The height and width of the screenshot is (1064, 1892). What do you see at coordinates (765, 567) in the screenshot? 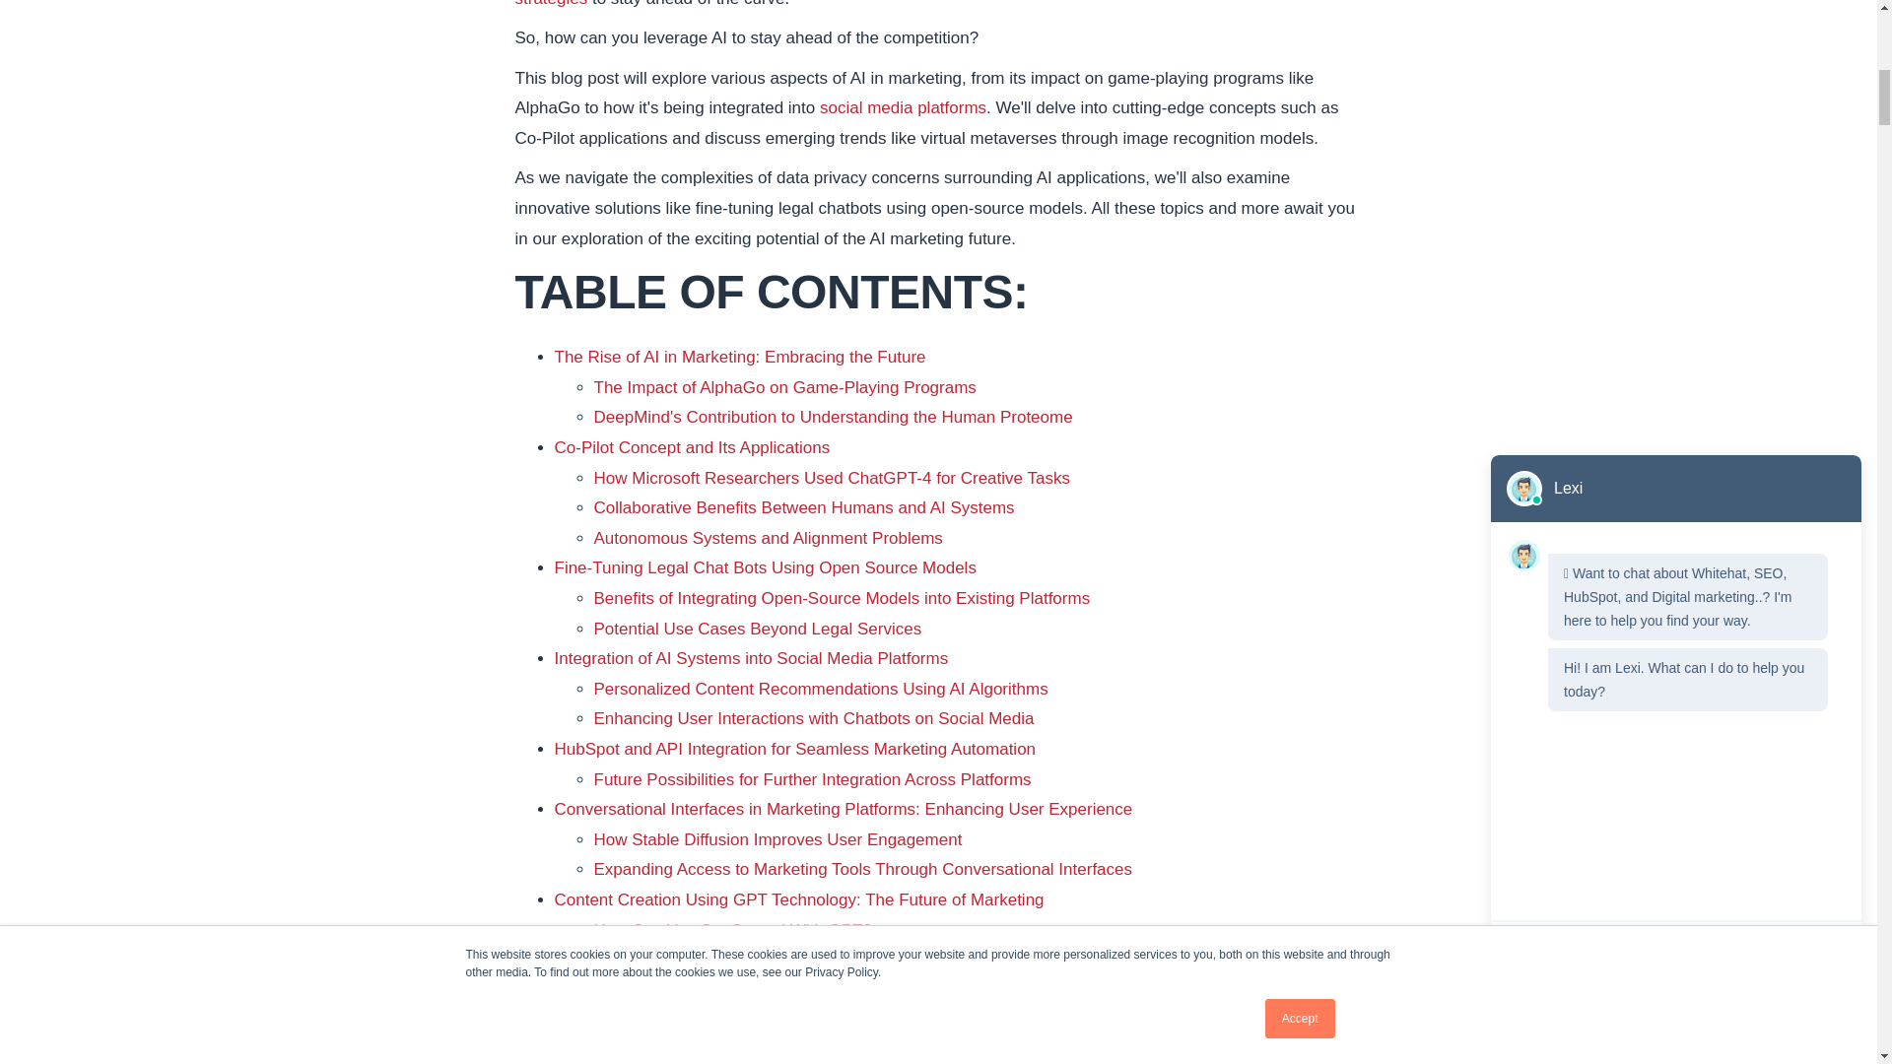
I see `Fine-Tuning Legal Chat Bots Using Open Source Models` at bounding box center [765, 567].